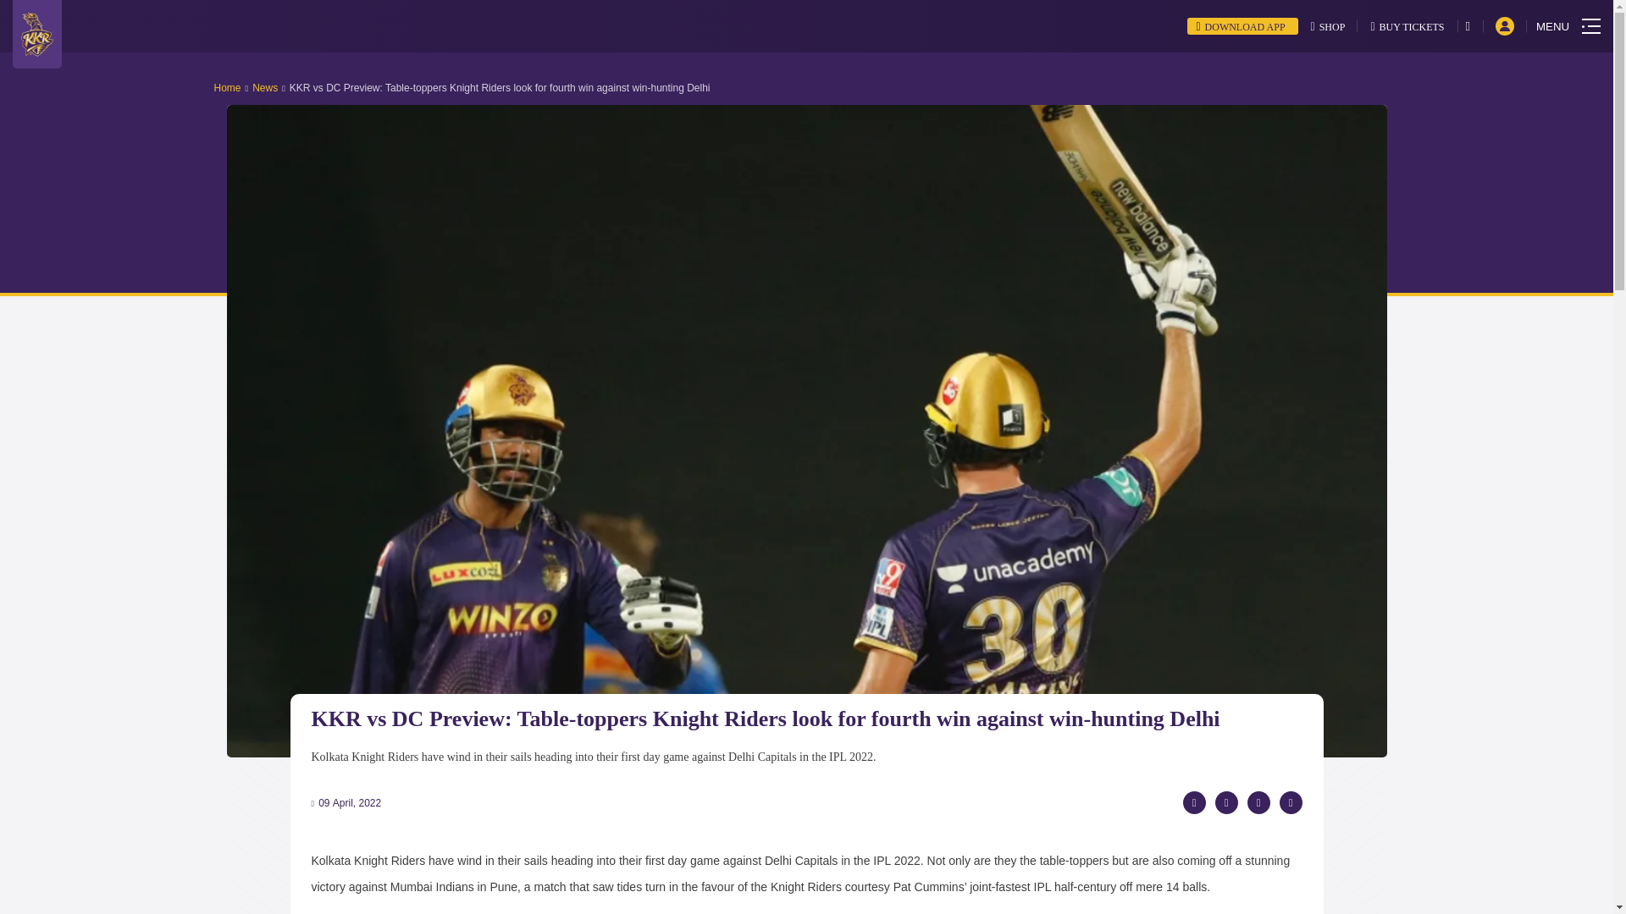 The height and width of the screenshot is (914, 1626). I want to click on Copy Link, so click(1290, 802).